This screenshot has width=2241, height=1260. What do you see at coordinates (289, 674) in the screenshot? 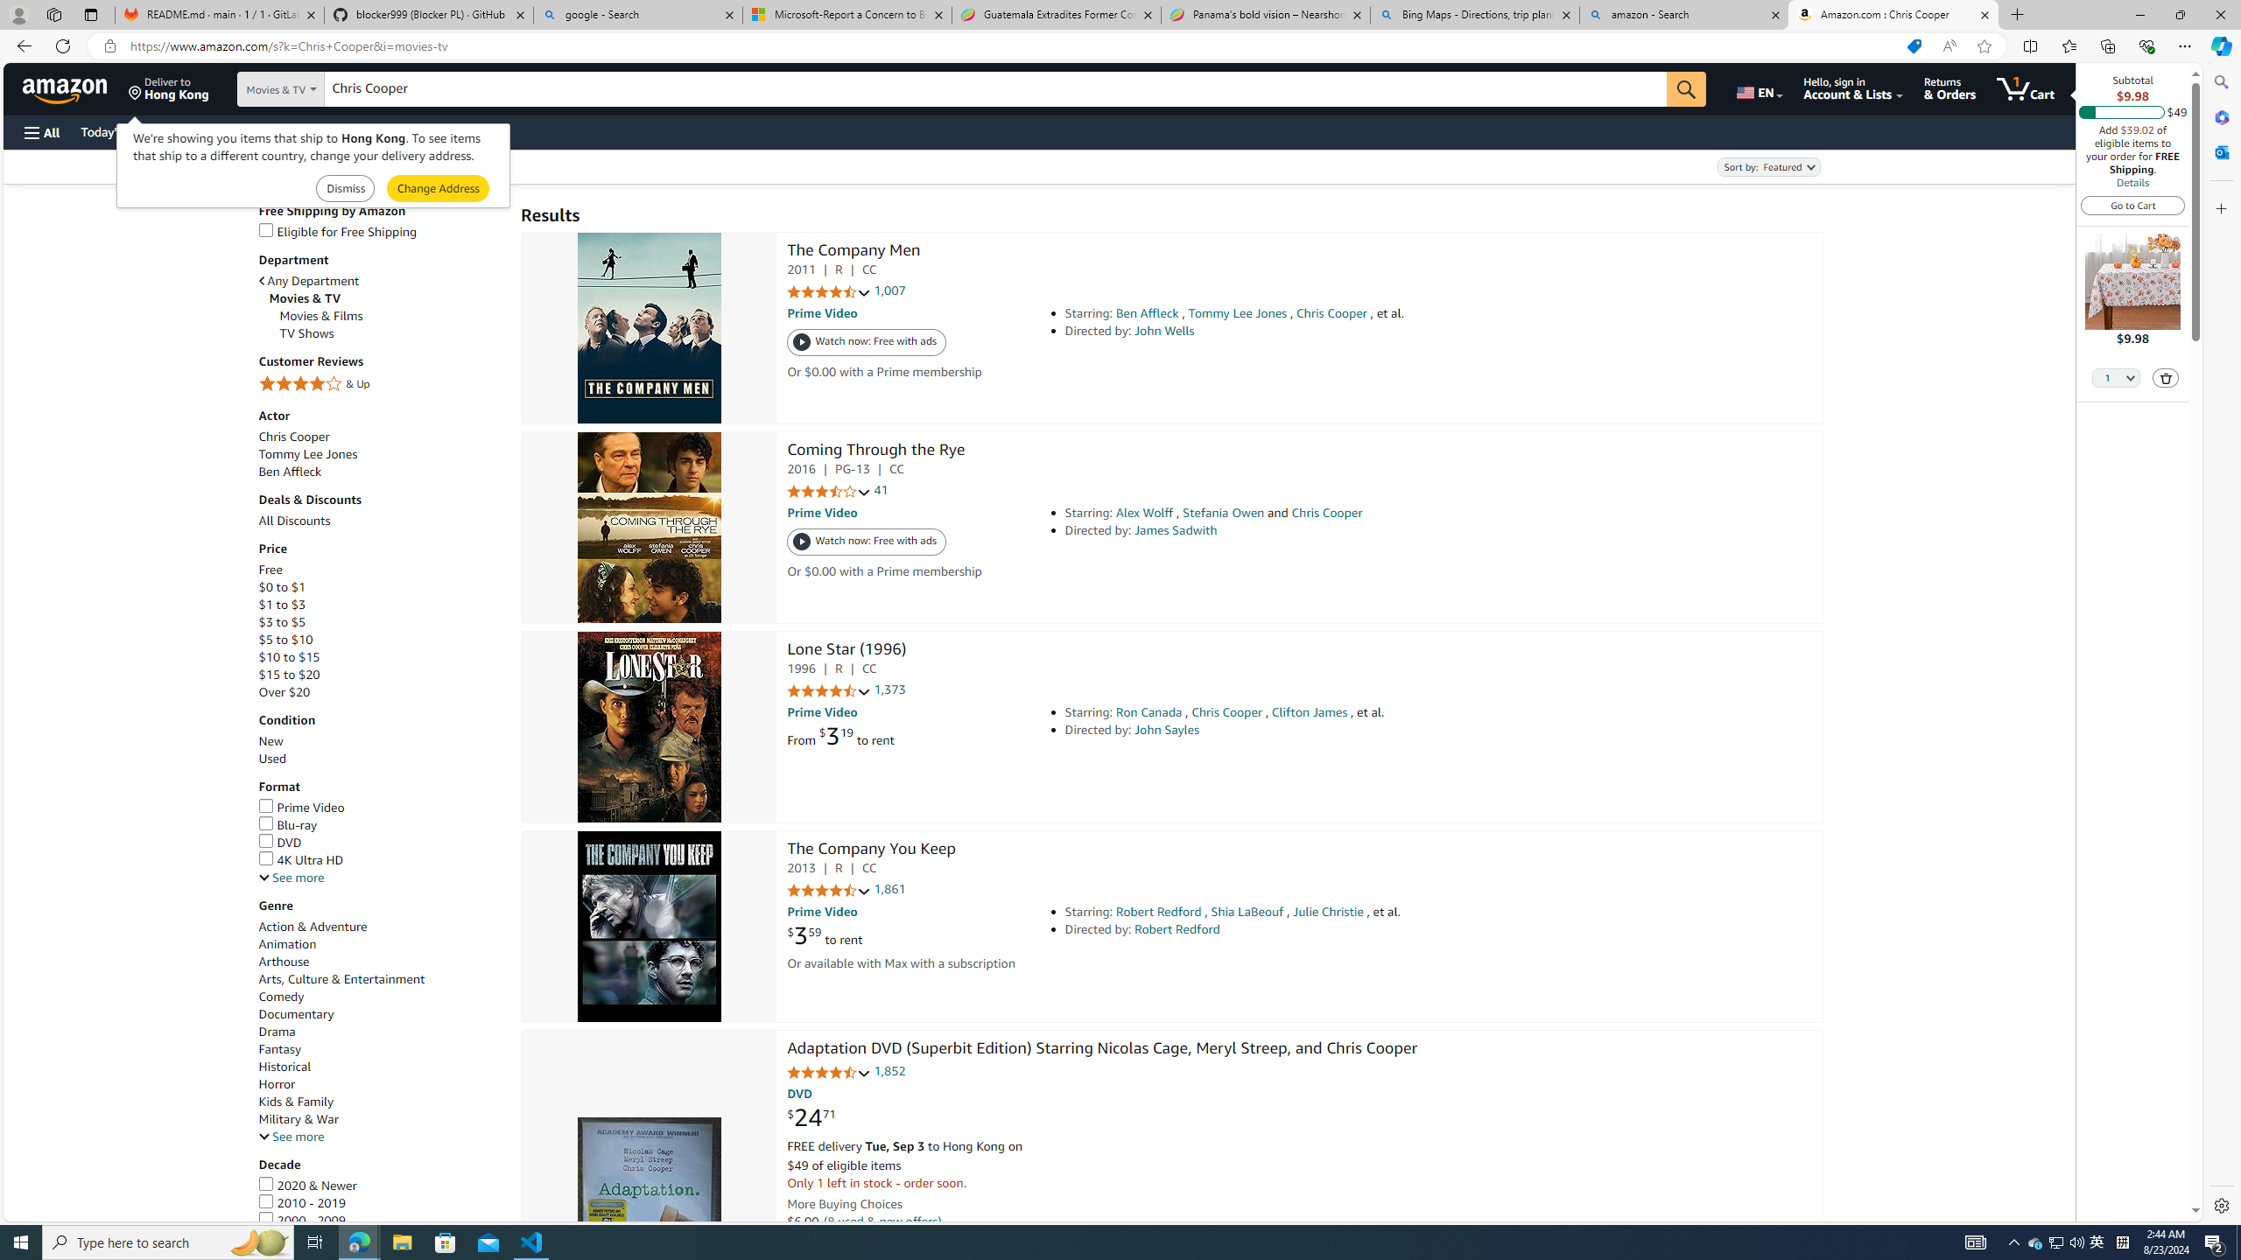
I see `$15 to $20` at bounding box center [289, 674].